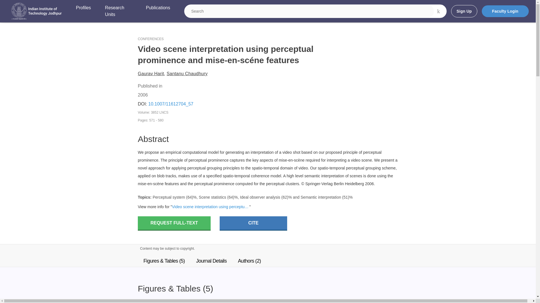 Image resolution: width=540 pixels, height=303 pixels. What do you see at coordinates (174, 223) in the screenshot?
I see `REQUEST FULL-TEXT` at bounding box center [174, 223].